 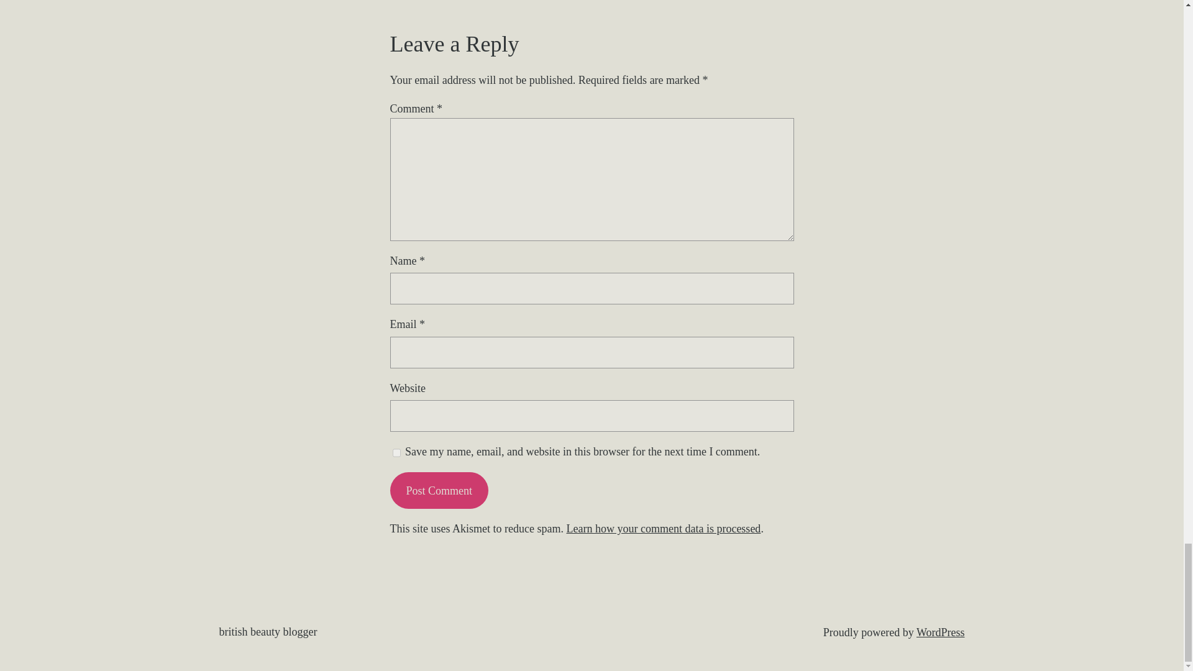 What do you see at coordinates (663, 528) in the screenshot?
I see `Learn how your comment data is processed` at bounding box center [663, 528].